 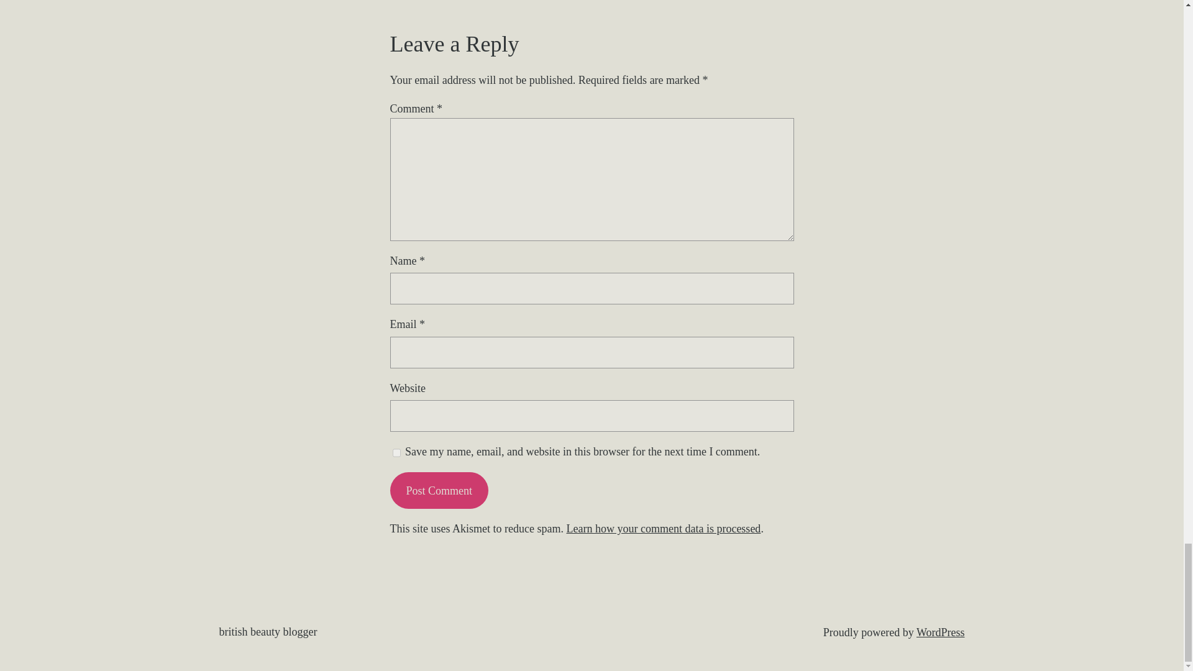 What do you see at coordinates (663, 528) in the screenshot?
I see `Learn how your comment data is processed` at bounding box center [663, 528].